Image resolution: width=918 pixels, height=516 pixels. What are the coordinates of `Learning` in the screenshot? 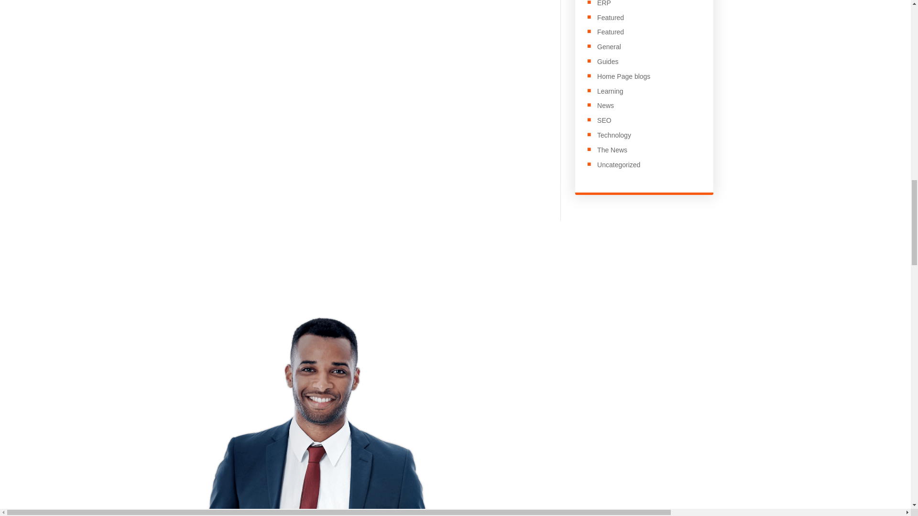 It's located at (610, 91).